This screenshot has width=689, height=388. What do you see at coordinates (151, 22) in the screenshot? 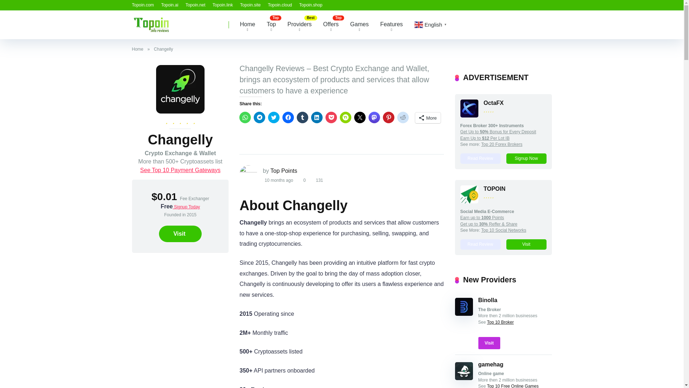
I see `Top Points` at bounding box center [151, 22].